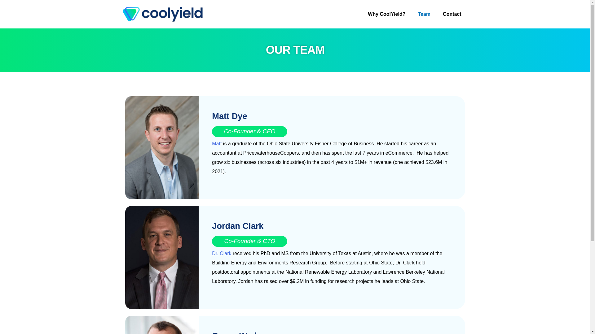  I want to click on Matt, so click(216, 143).